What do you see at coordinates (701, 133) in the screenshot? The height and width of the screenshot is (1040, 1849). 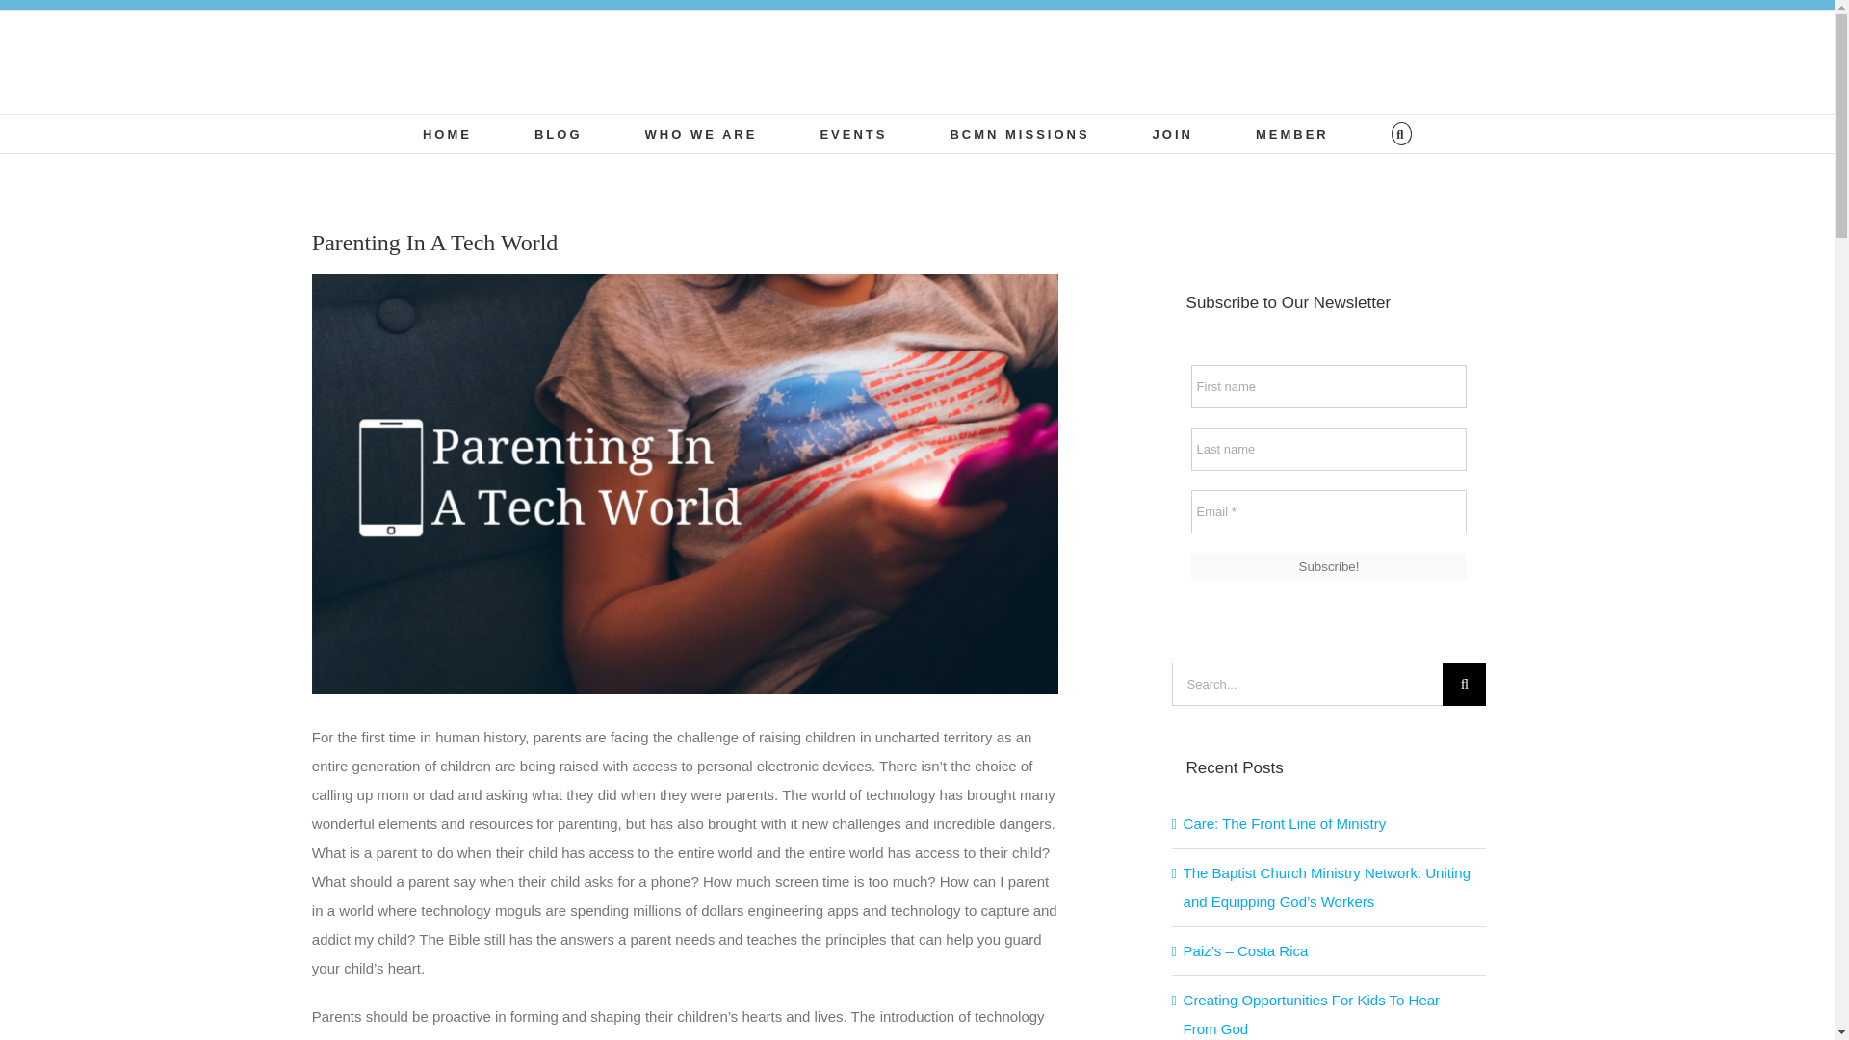 I see `WHO WE ARE` at bounding box center [701, 133].